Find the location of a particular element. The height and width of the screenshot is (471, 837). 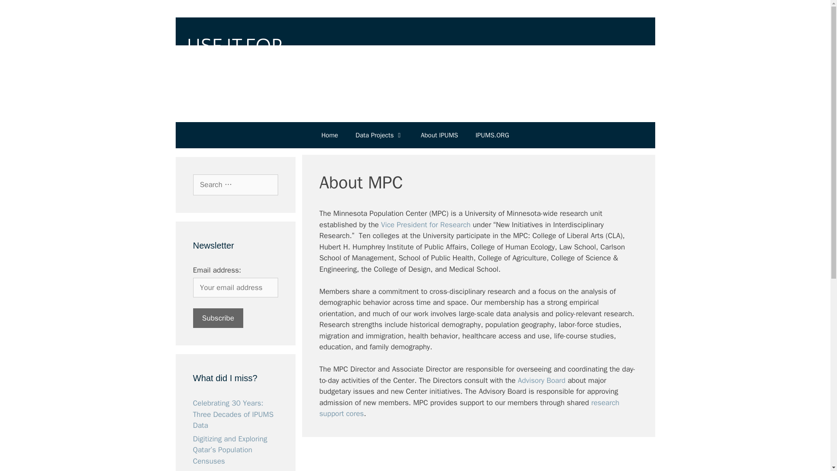

IPUMS.ORG is located at coordinates (493, 135).